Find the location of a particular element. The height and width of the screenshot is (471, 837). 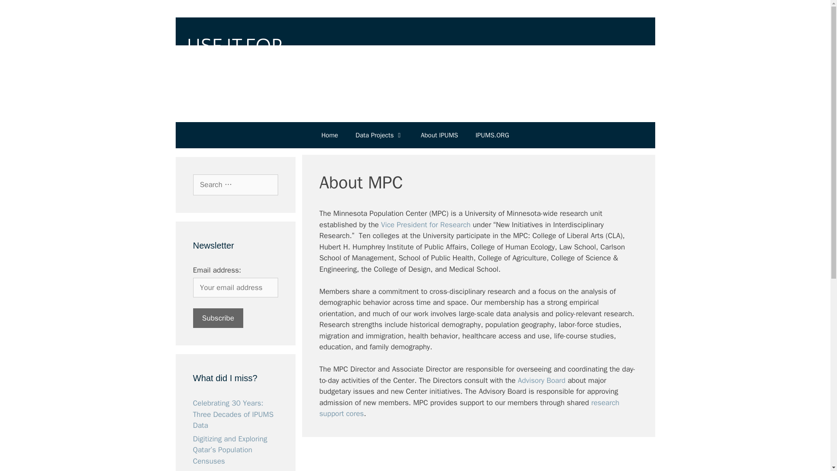

IPUMS.ORG is located at coordinates (493, 135).